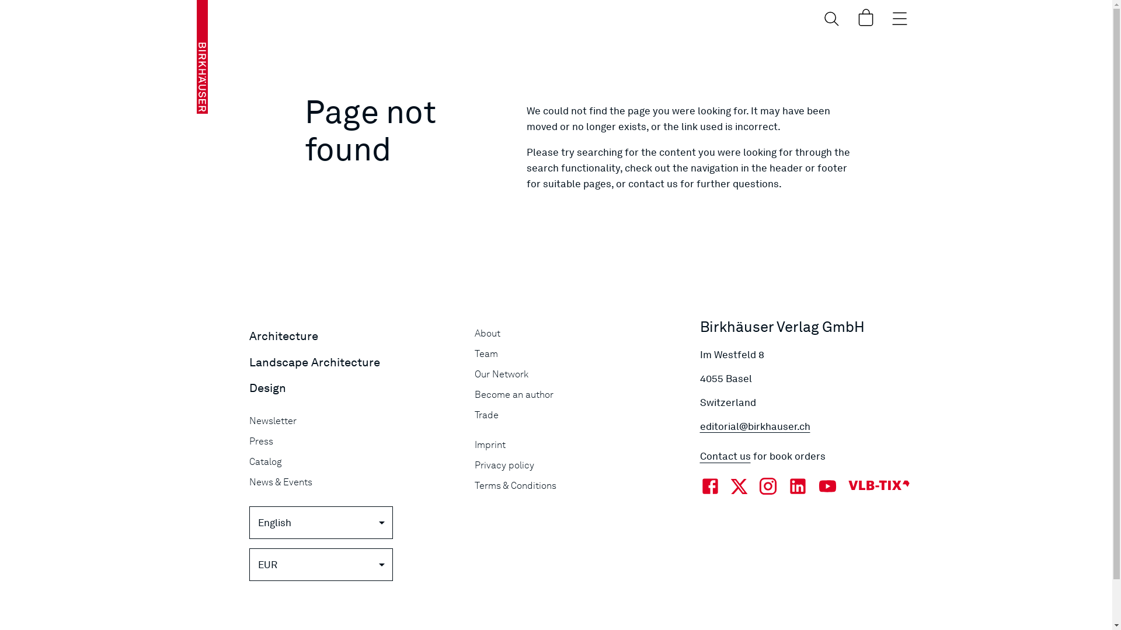  What do you see at coordinates (357, 482) in the screenshot?
I see `News & Events` at bounding box center [357, 482].